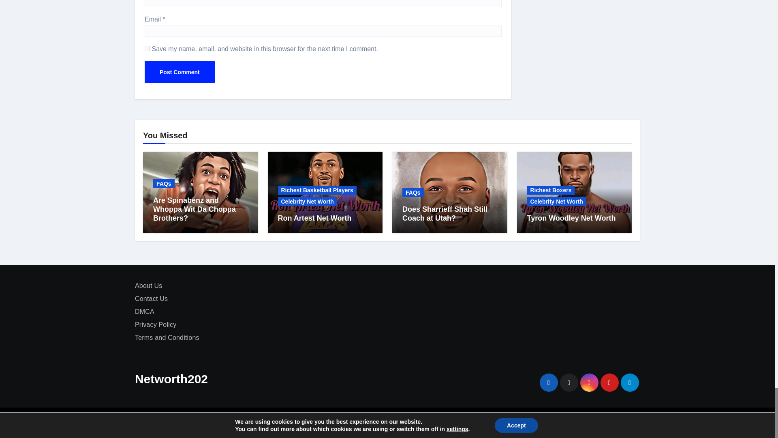  Describe the element at coordinates (445, 213) in the screenshot. I see `Permalink to: Does Sharrieff Shah Still Coach at Utah?` at that location.